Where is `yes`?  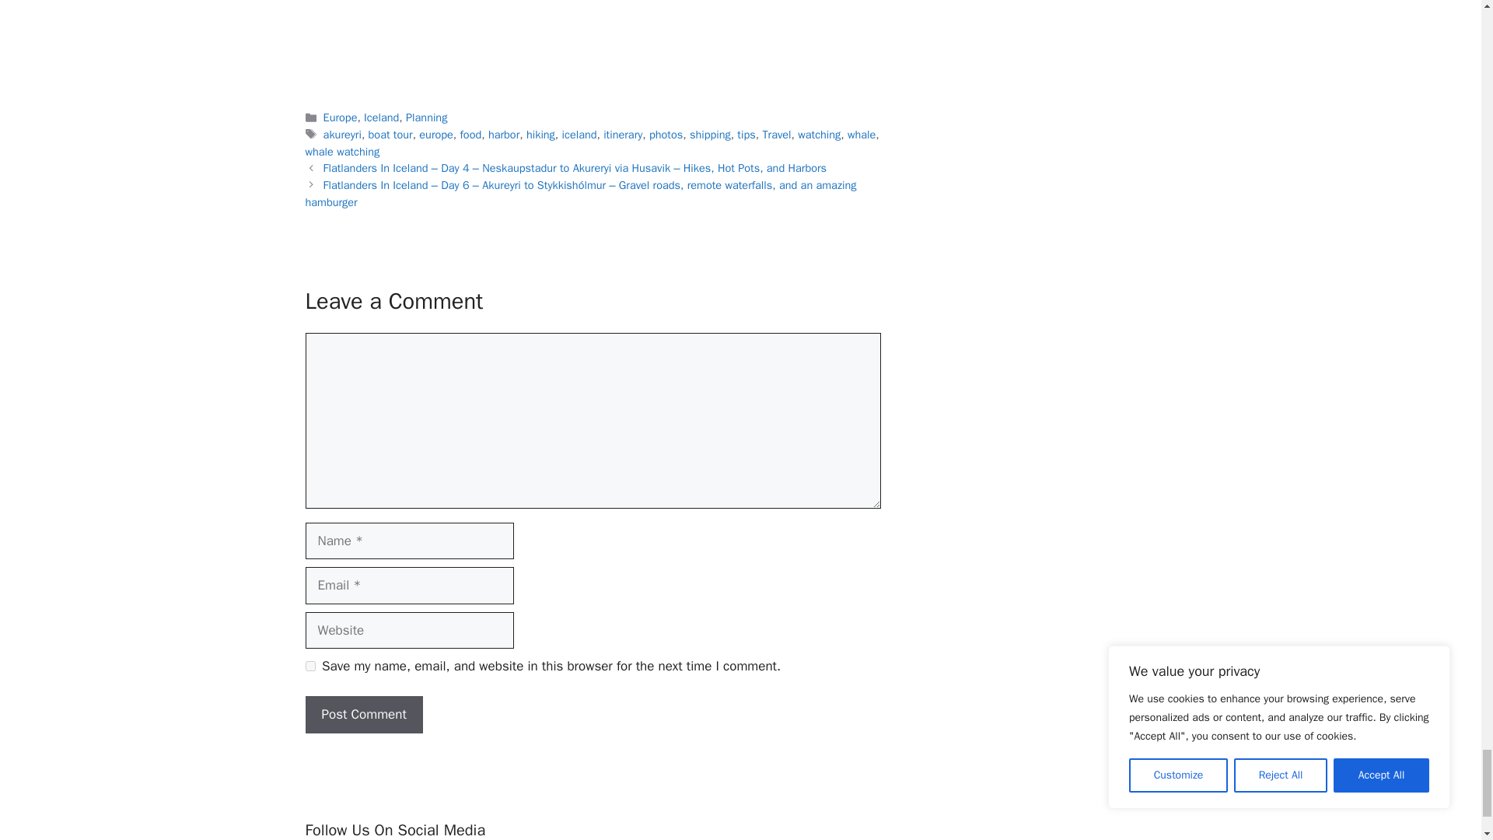 yes is located at coordinates (309, 666).